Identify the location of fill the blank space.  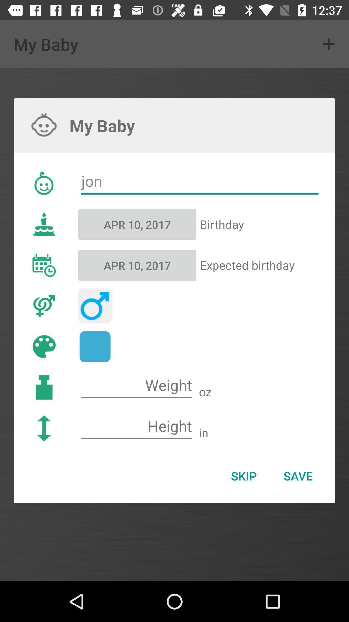
(137, 426).